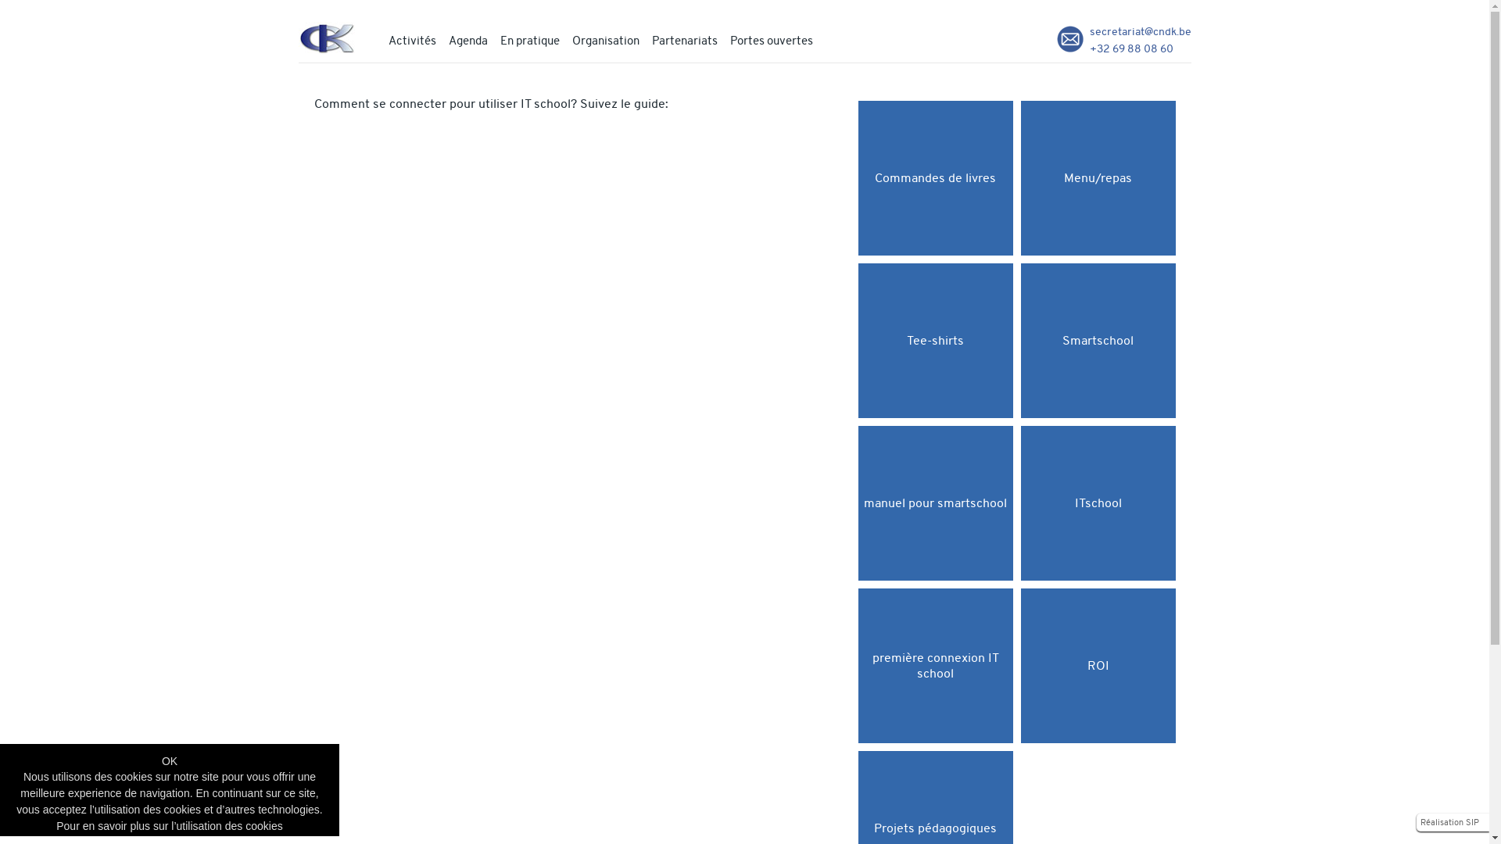 The image size is (1501, 844). What do you see at coordinates (936, 503) in the screenshot?
I see `manuel pour smartschool` at bounding box center [936, 503].